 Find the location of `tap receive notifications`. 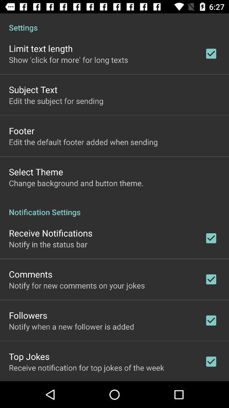

tap receive notifications is located at coordinates (51, 233).